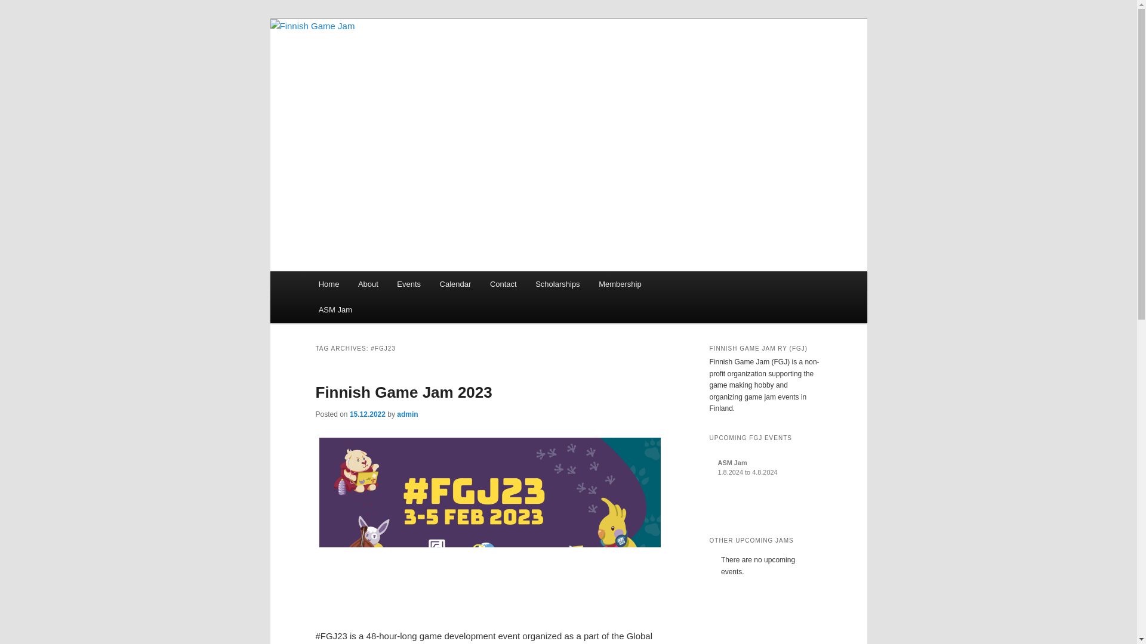 The image size is (1146, 644). What do you see at coordinates (395, 62) in the screenshot?
I see `Finnish Game Jam` at bounding box center [395, 62].